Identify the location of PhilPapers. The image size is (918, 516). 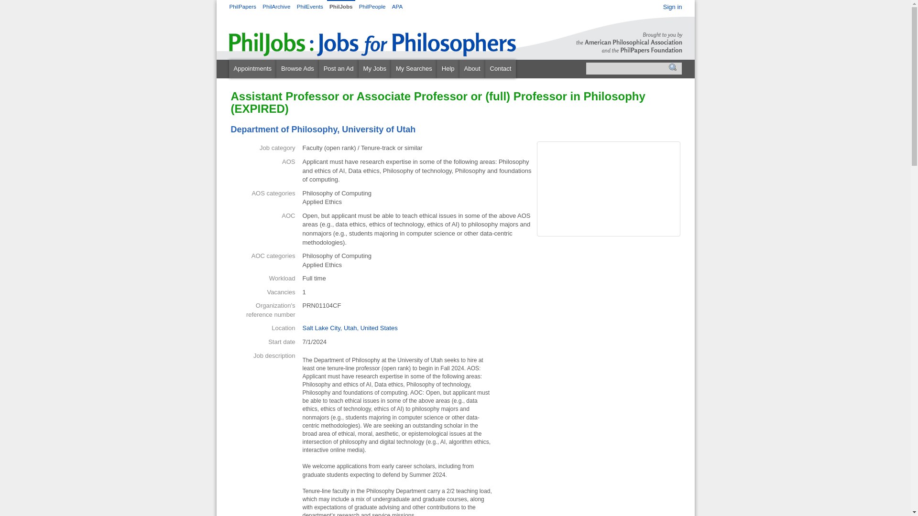
(243, 6).